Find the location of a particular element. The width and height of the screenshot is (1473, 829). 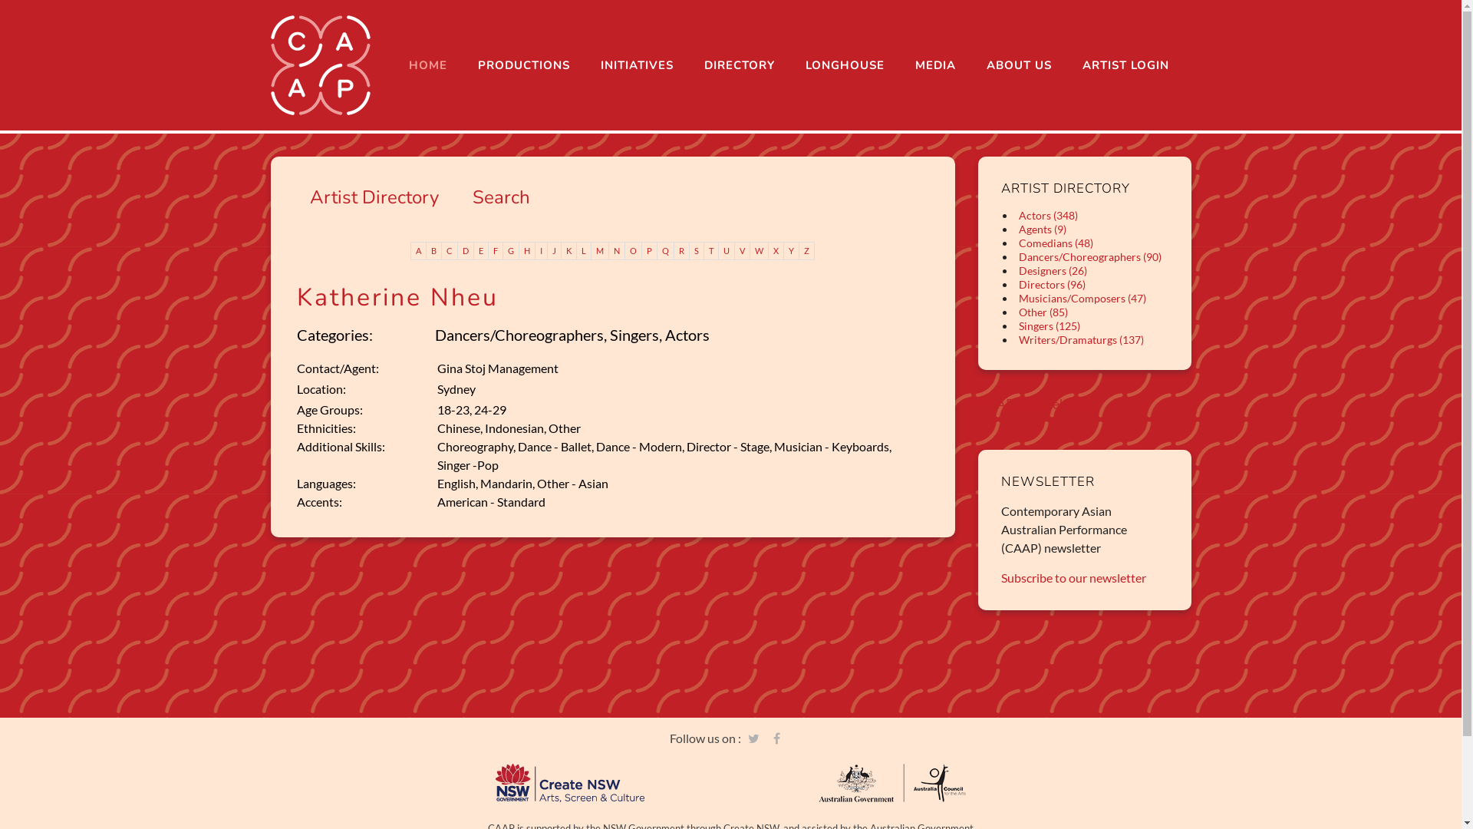

I is located at coordinates (542, 251).